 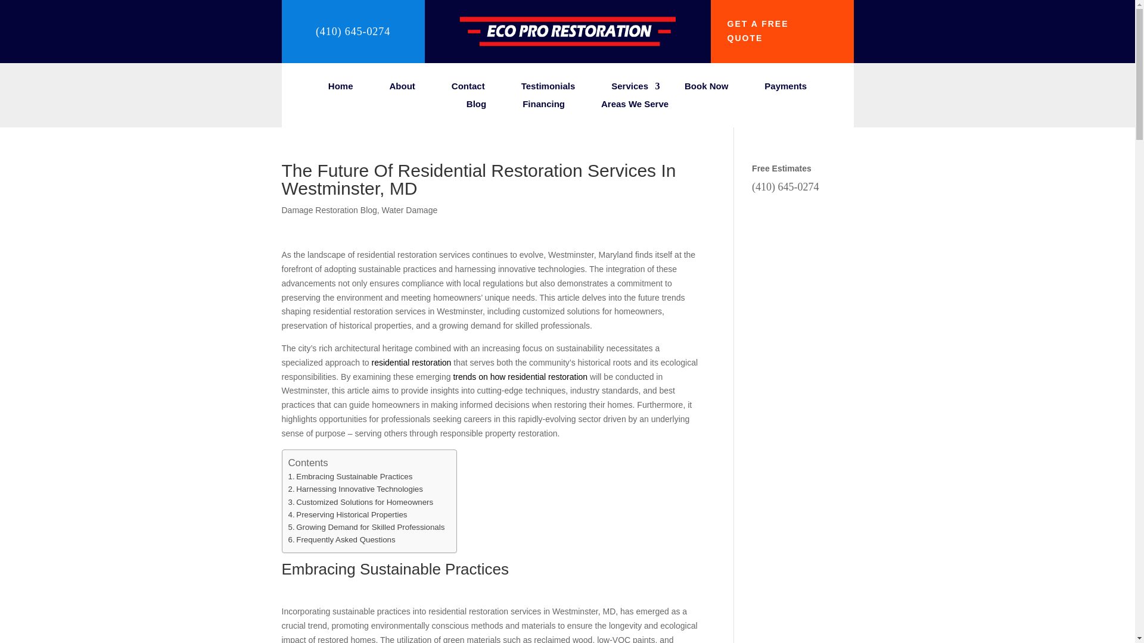 I want to click on Harnessing Innovative Technologies, so click(x=355, y=489).